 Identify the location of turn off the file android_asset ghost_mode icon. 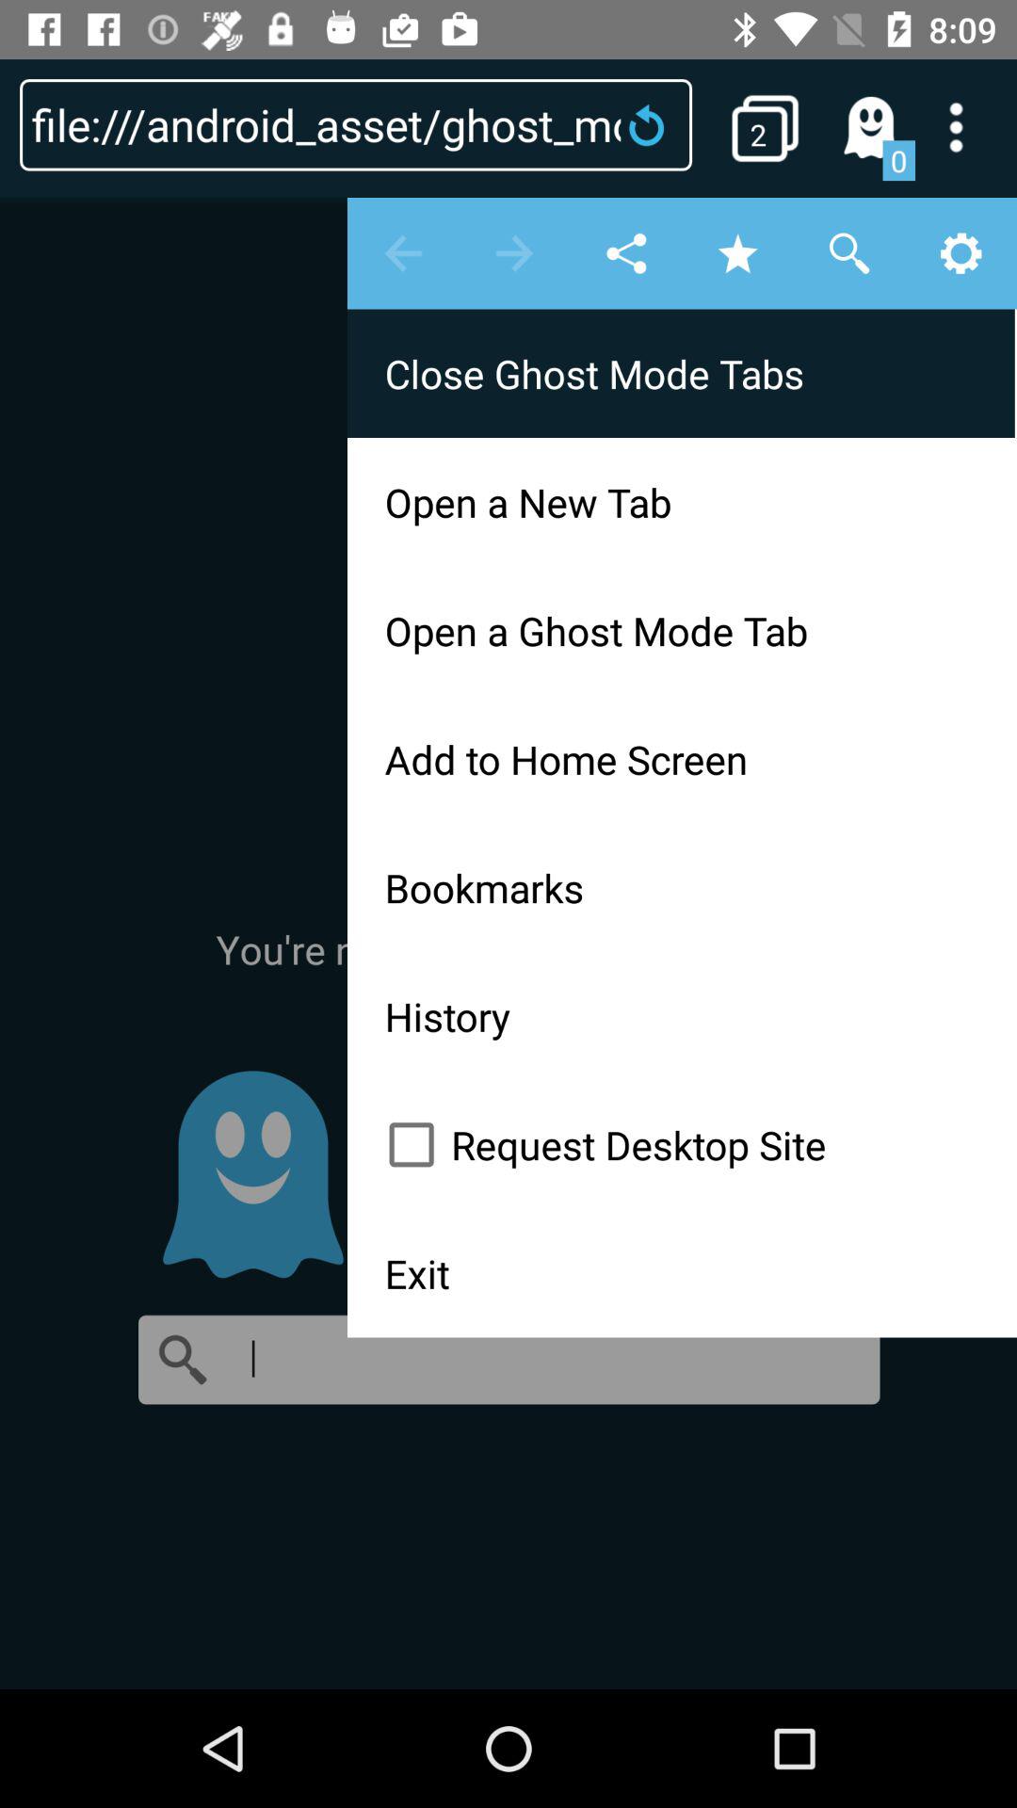
(356, 124).